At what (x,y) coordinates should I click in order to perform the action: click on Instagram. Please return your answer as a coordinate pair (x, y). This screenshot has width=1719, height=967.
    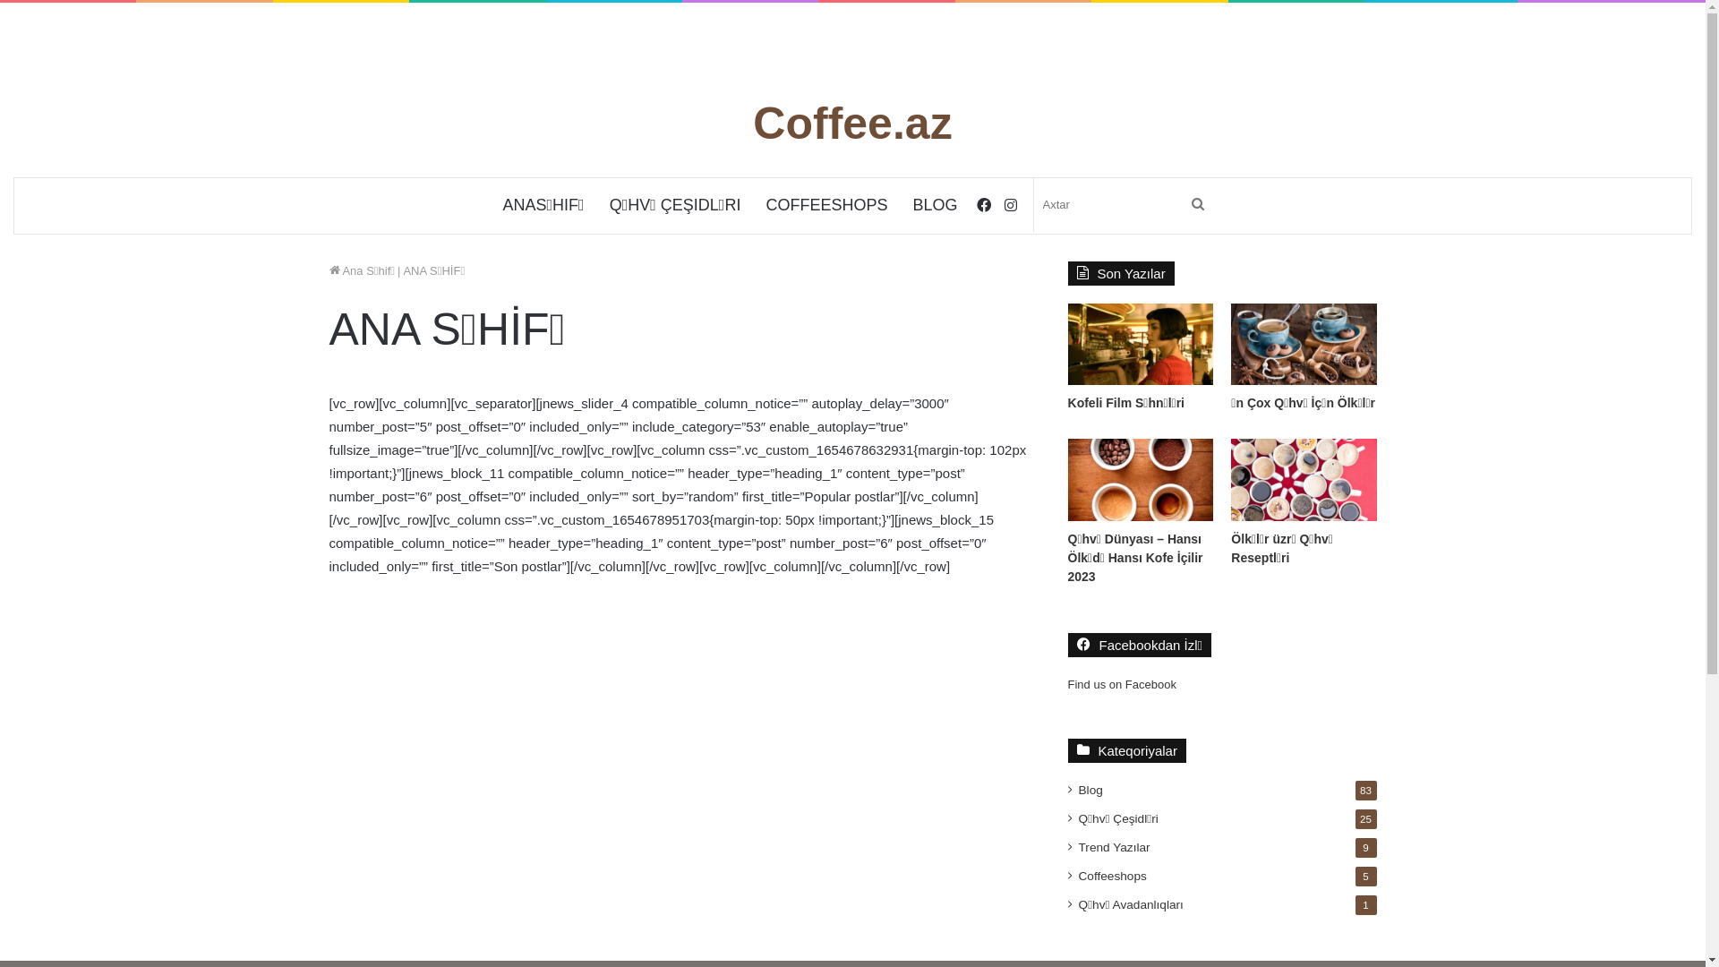
    Looking at the image, I should click on (1011, 206).